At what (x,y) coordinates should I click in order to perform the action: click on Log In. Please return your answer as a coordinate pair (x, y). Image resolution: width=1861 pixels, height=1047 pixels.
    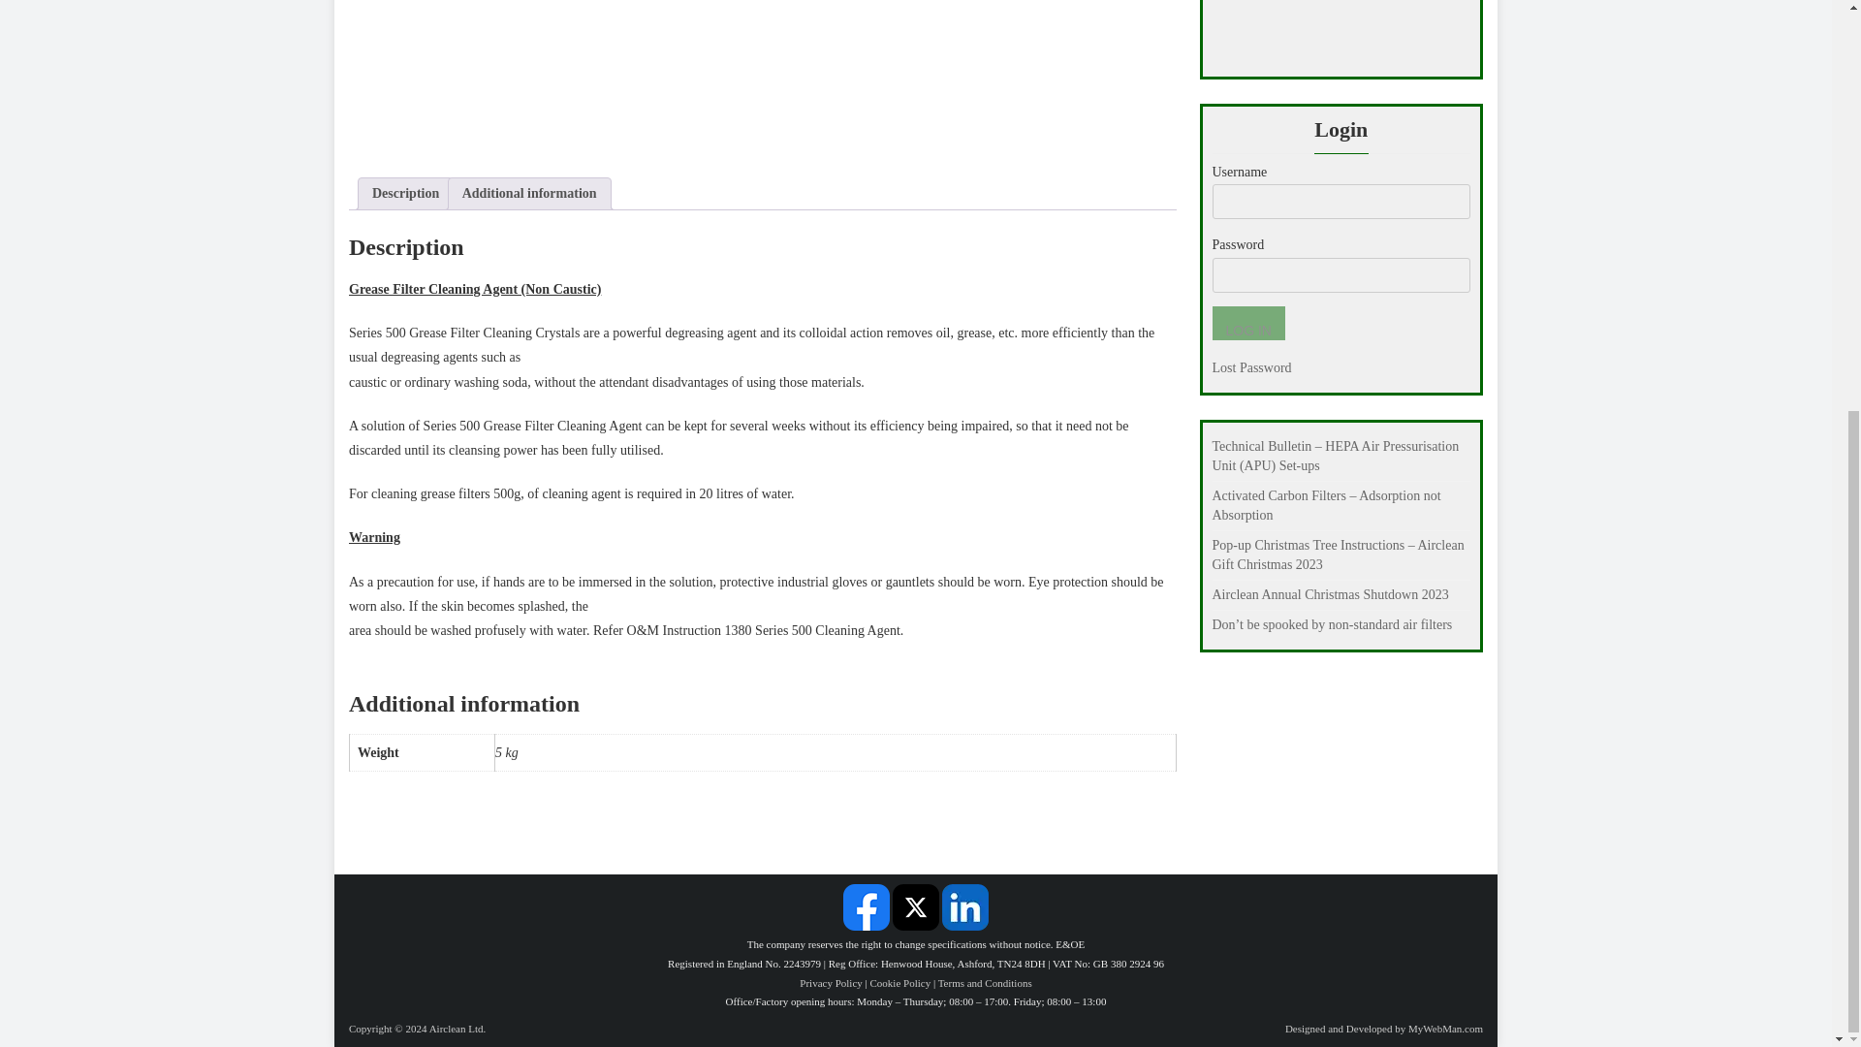
    Looking at the image, I should click on (1246, 324).